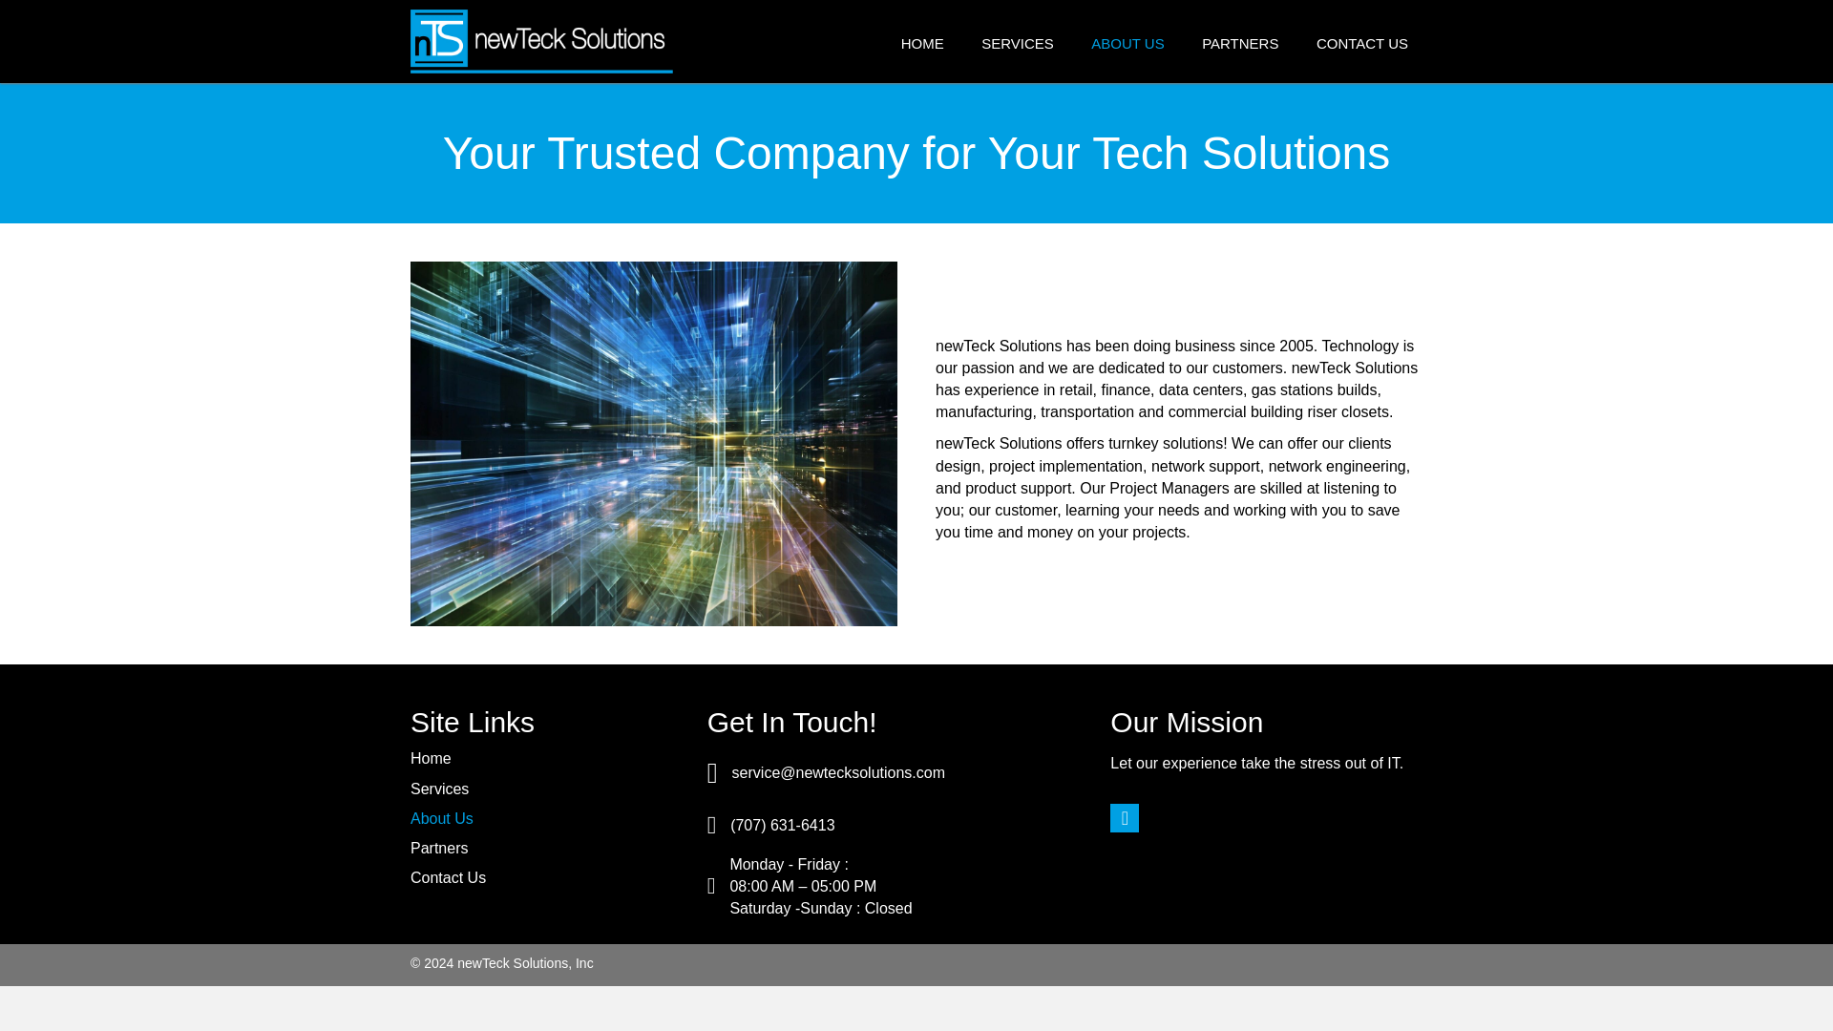 This screenshot has height=1031, width=1833. Describe the element at coordinates (431, 758) in the screenshot. I see `Home` at that location.